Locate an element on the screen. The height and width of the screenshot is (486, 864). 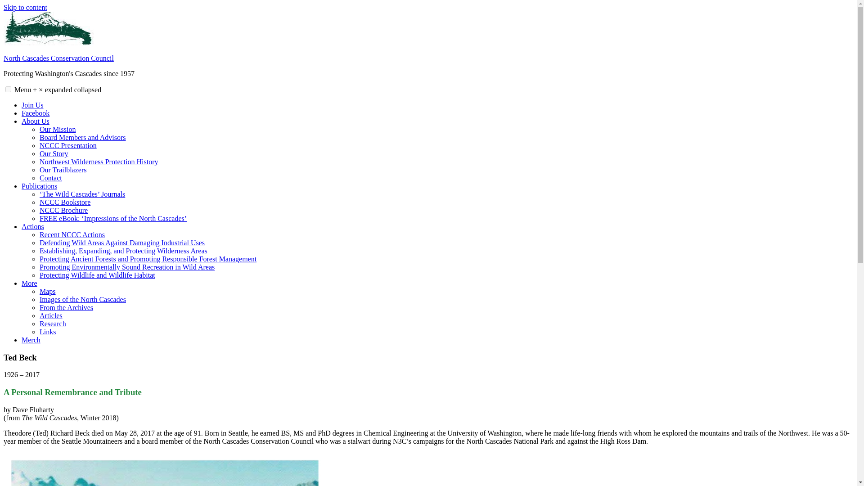
Establishing, Expanding, and Protecting Wilderness Areas is located at coordinates (123, 250).